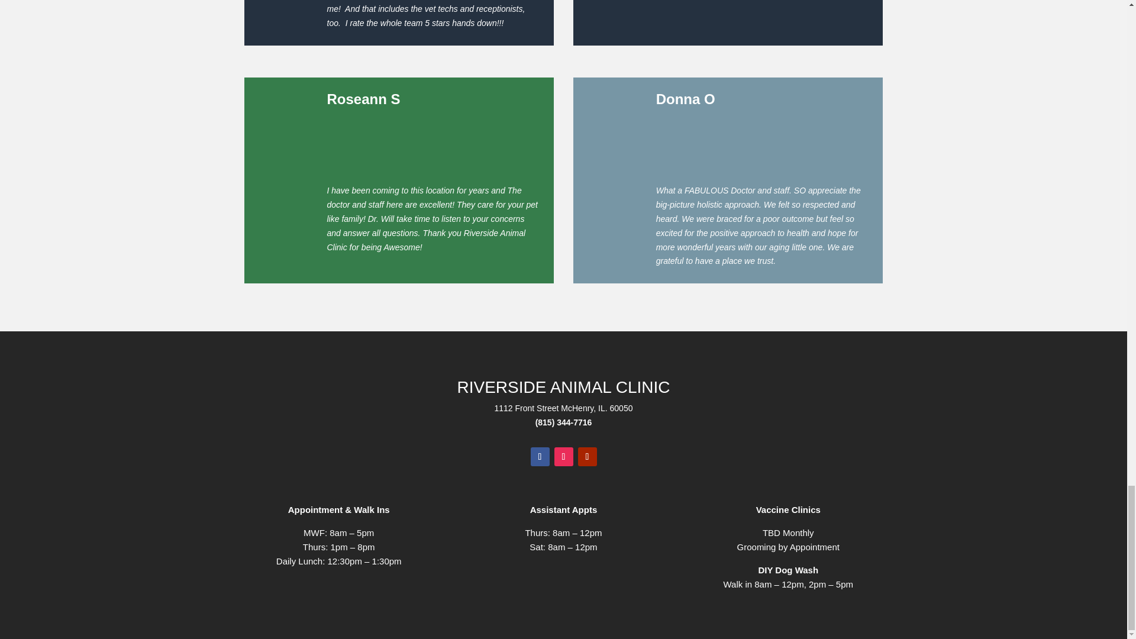 Image resolution: width=1136 pixels, height=639 pixels. What do you see at coordinates (563, 457) in the screenshot?
I see `Follow on Instagram` at bounding box center [563, 457].